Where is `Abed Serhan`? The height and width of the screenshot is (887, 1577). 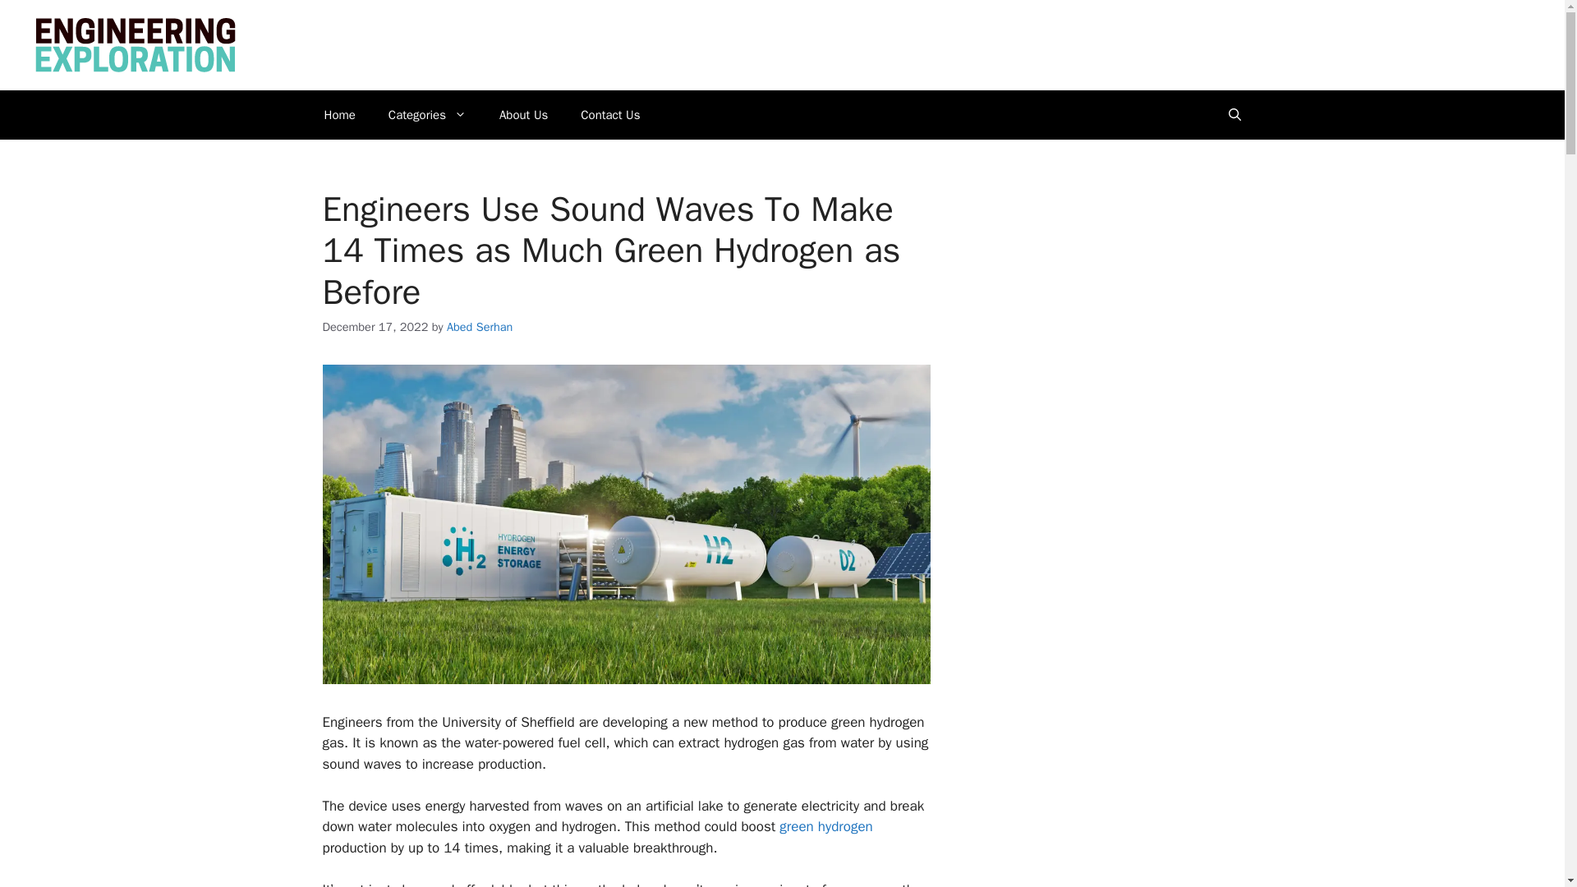 Abed Serhan is located at coordinates (480, 327).